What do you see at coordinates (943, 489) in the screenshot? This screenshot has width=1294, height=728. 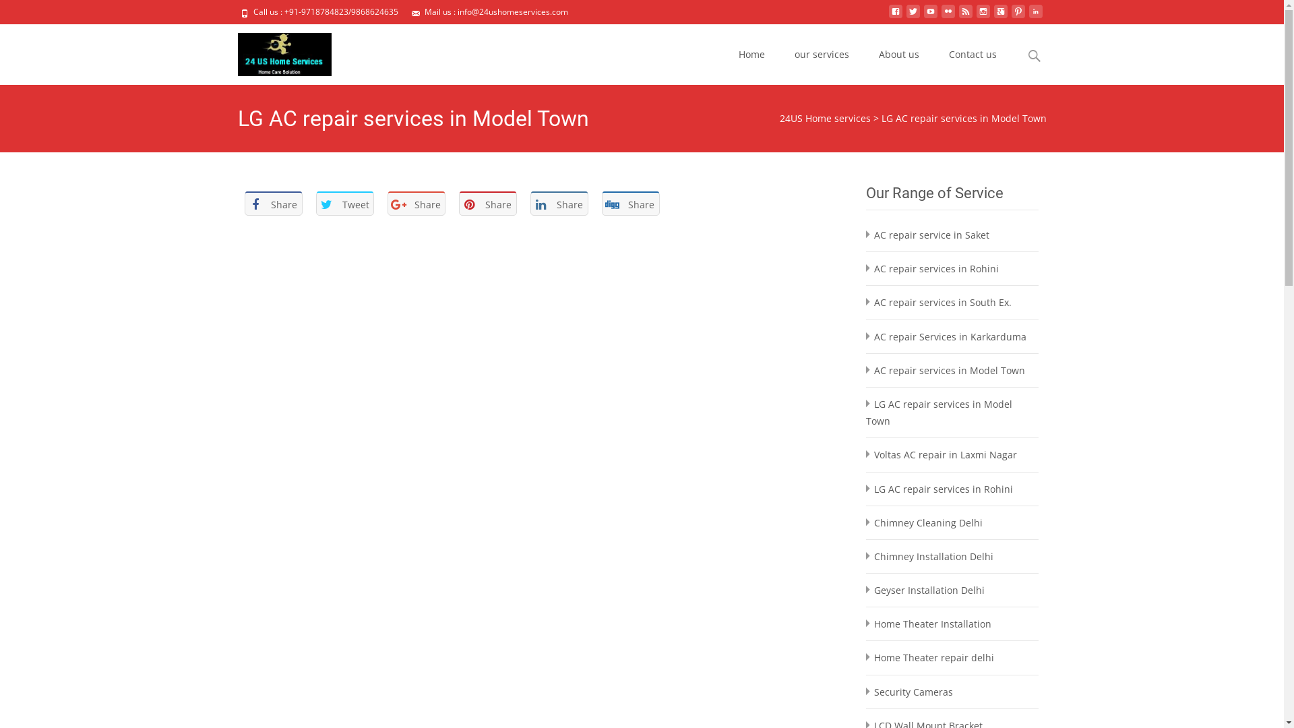 I see `LG AC repair services in Rohini` at bounding box center [943, 489].